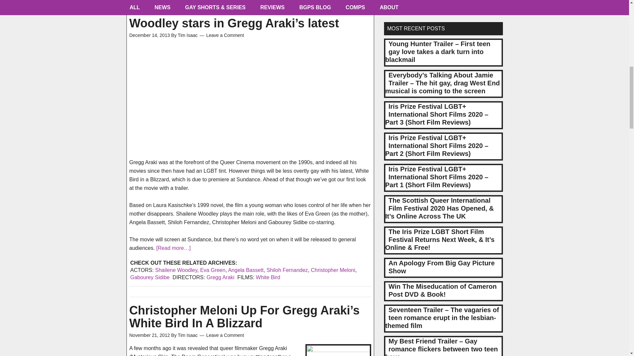  Describe the element at coordinates (225, 35) in the screenshot. I see `Leave a Comment` at that location.